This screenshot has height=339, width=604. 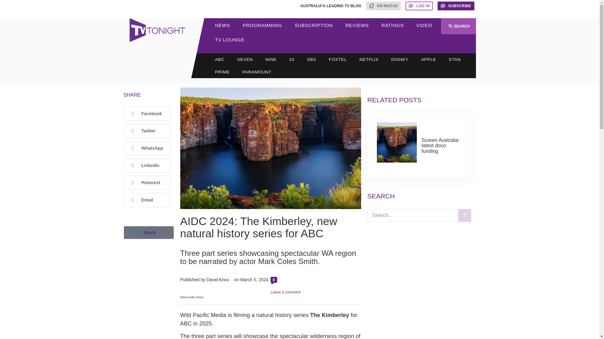 I want to click on LOG IN, so click(x=419, y=6).